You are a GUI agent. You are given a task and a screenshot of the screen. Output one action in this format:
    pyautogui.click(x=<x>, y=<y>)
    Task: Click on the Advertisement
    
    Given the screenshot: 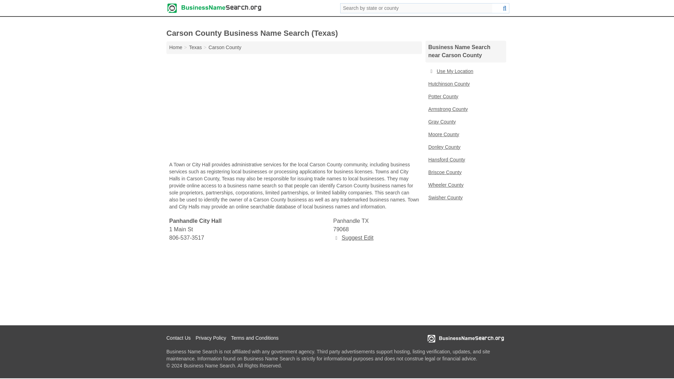 What is the action you would take?
    pyautogui.click(x=294, y=284)
    